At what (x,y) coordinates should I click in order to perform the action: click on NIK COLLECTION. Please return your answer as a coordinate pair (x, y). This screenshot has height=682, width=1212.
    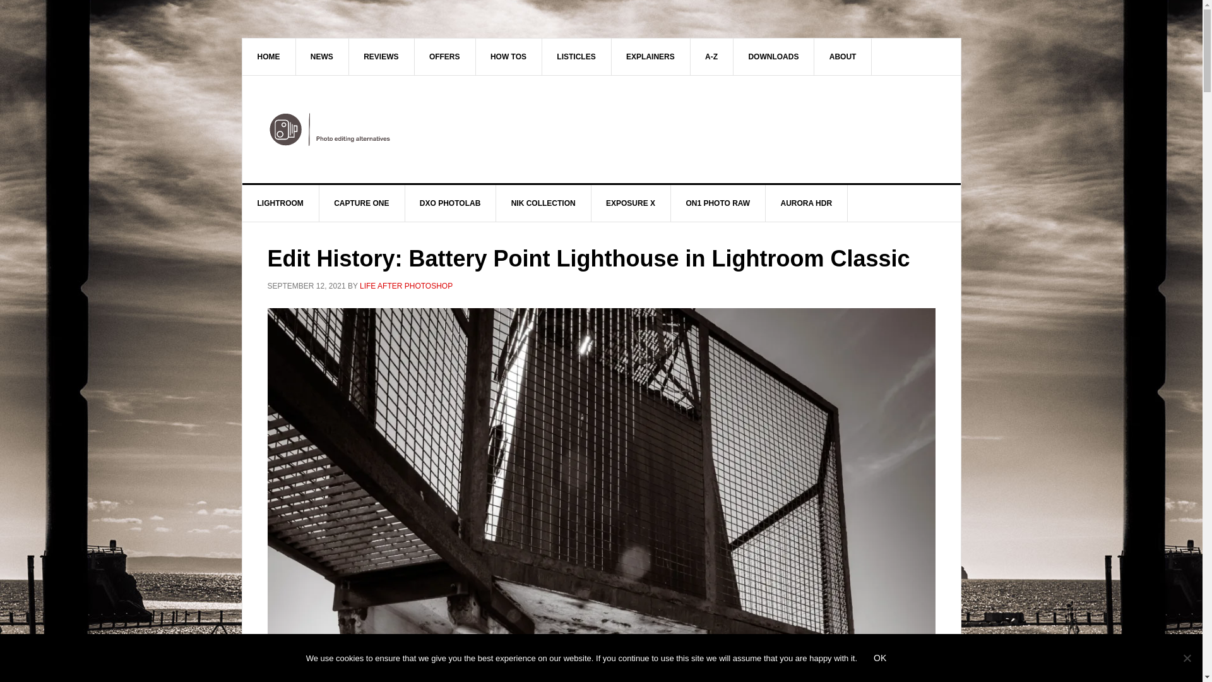
    Looking at the image, I should click on (543, 203).